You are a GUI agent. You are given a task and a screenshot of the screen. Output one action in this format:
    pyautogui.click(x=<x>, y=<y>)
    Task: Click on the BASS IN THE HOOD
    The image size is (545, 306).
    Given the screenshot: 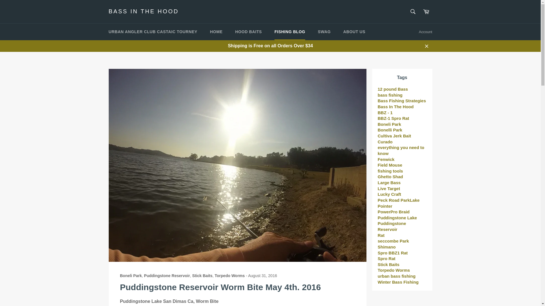 What is the action you would take?
    pyautogui.click(x=144, y=12)
    